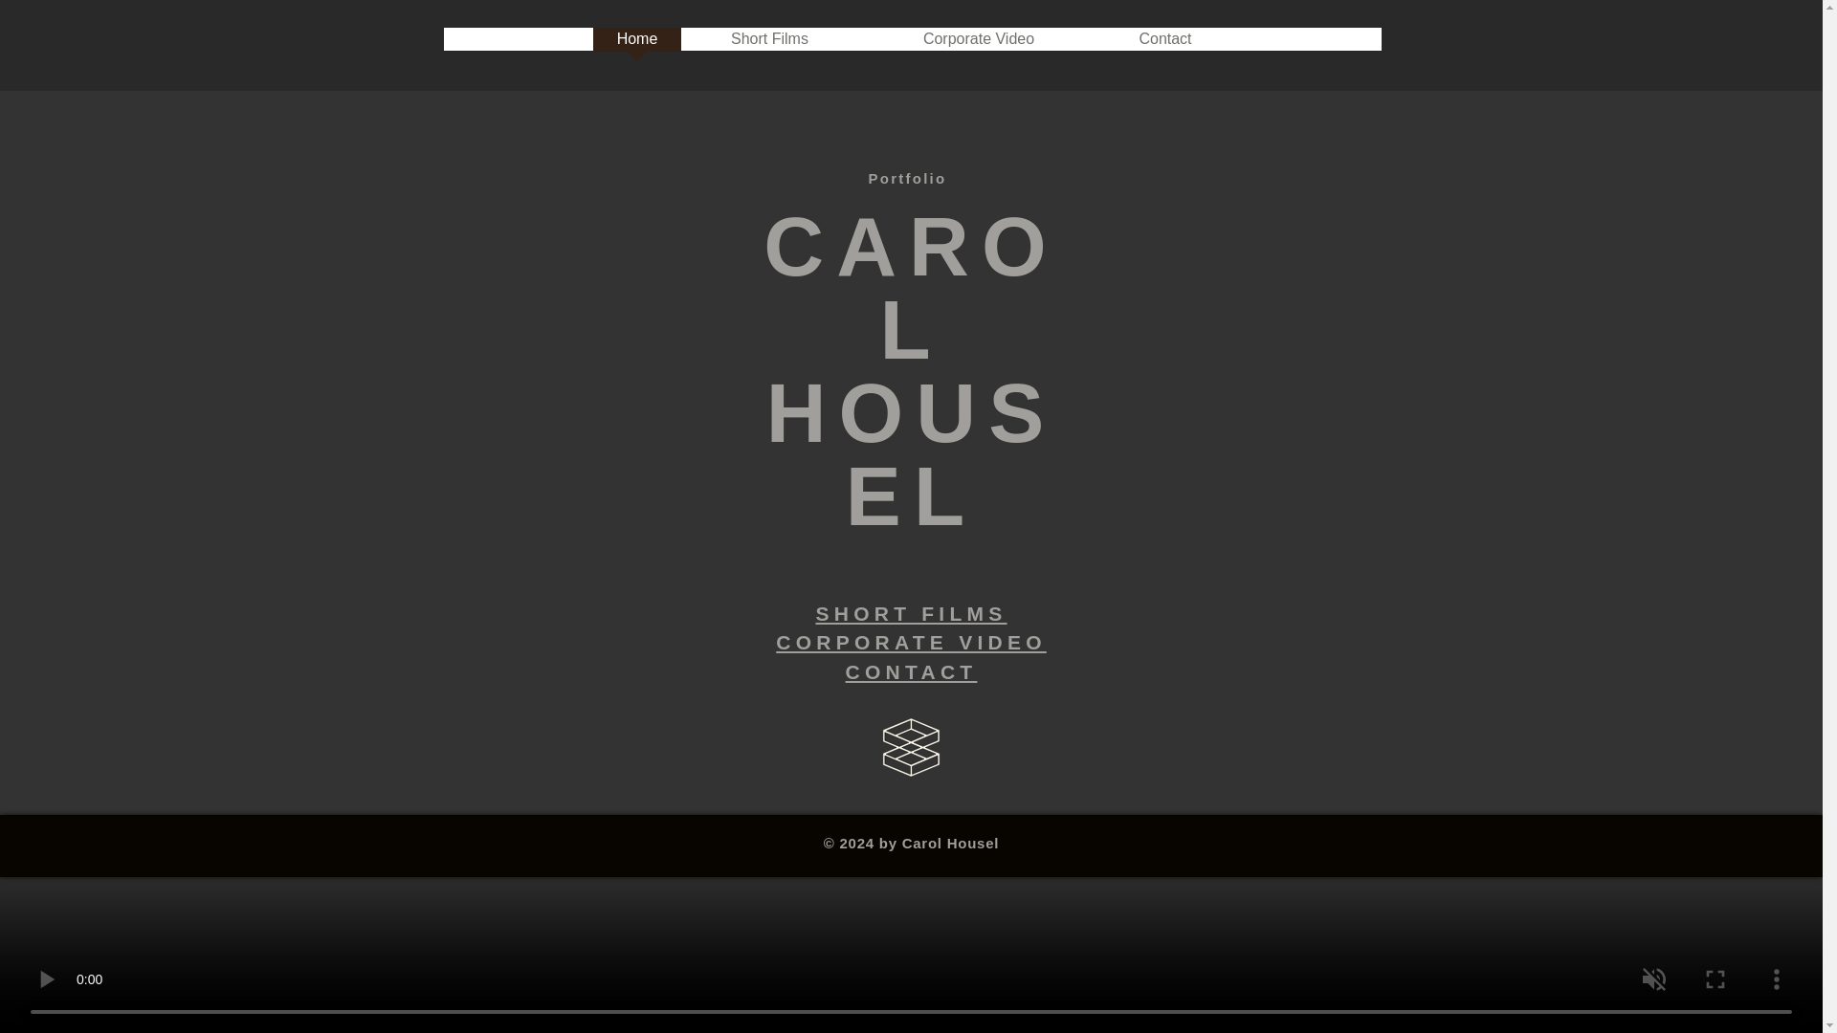 The image size is (1837, 1033). What do you see at coordinates (769, 45) in the screenshot?
I see `Short Films` at bounding box center [769, 45].